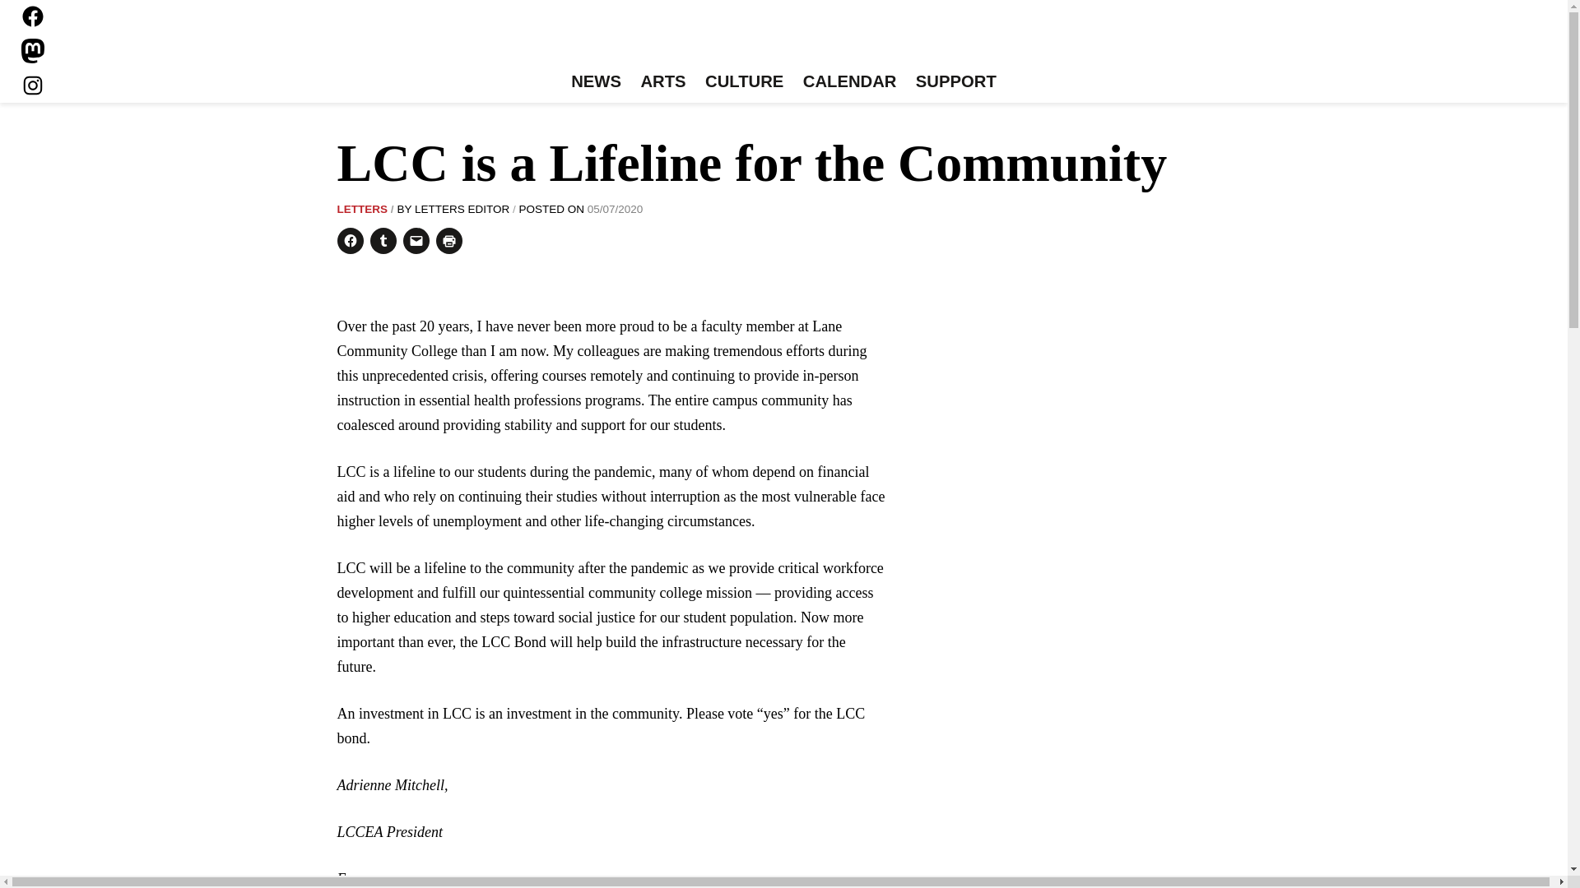  Describe the element at coordinates (33, 85) in the screenshot. I see `Instagram` at that location.